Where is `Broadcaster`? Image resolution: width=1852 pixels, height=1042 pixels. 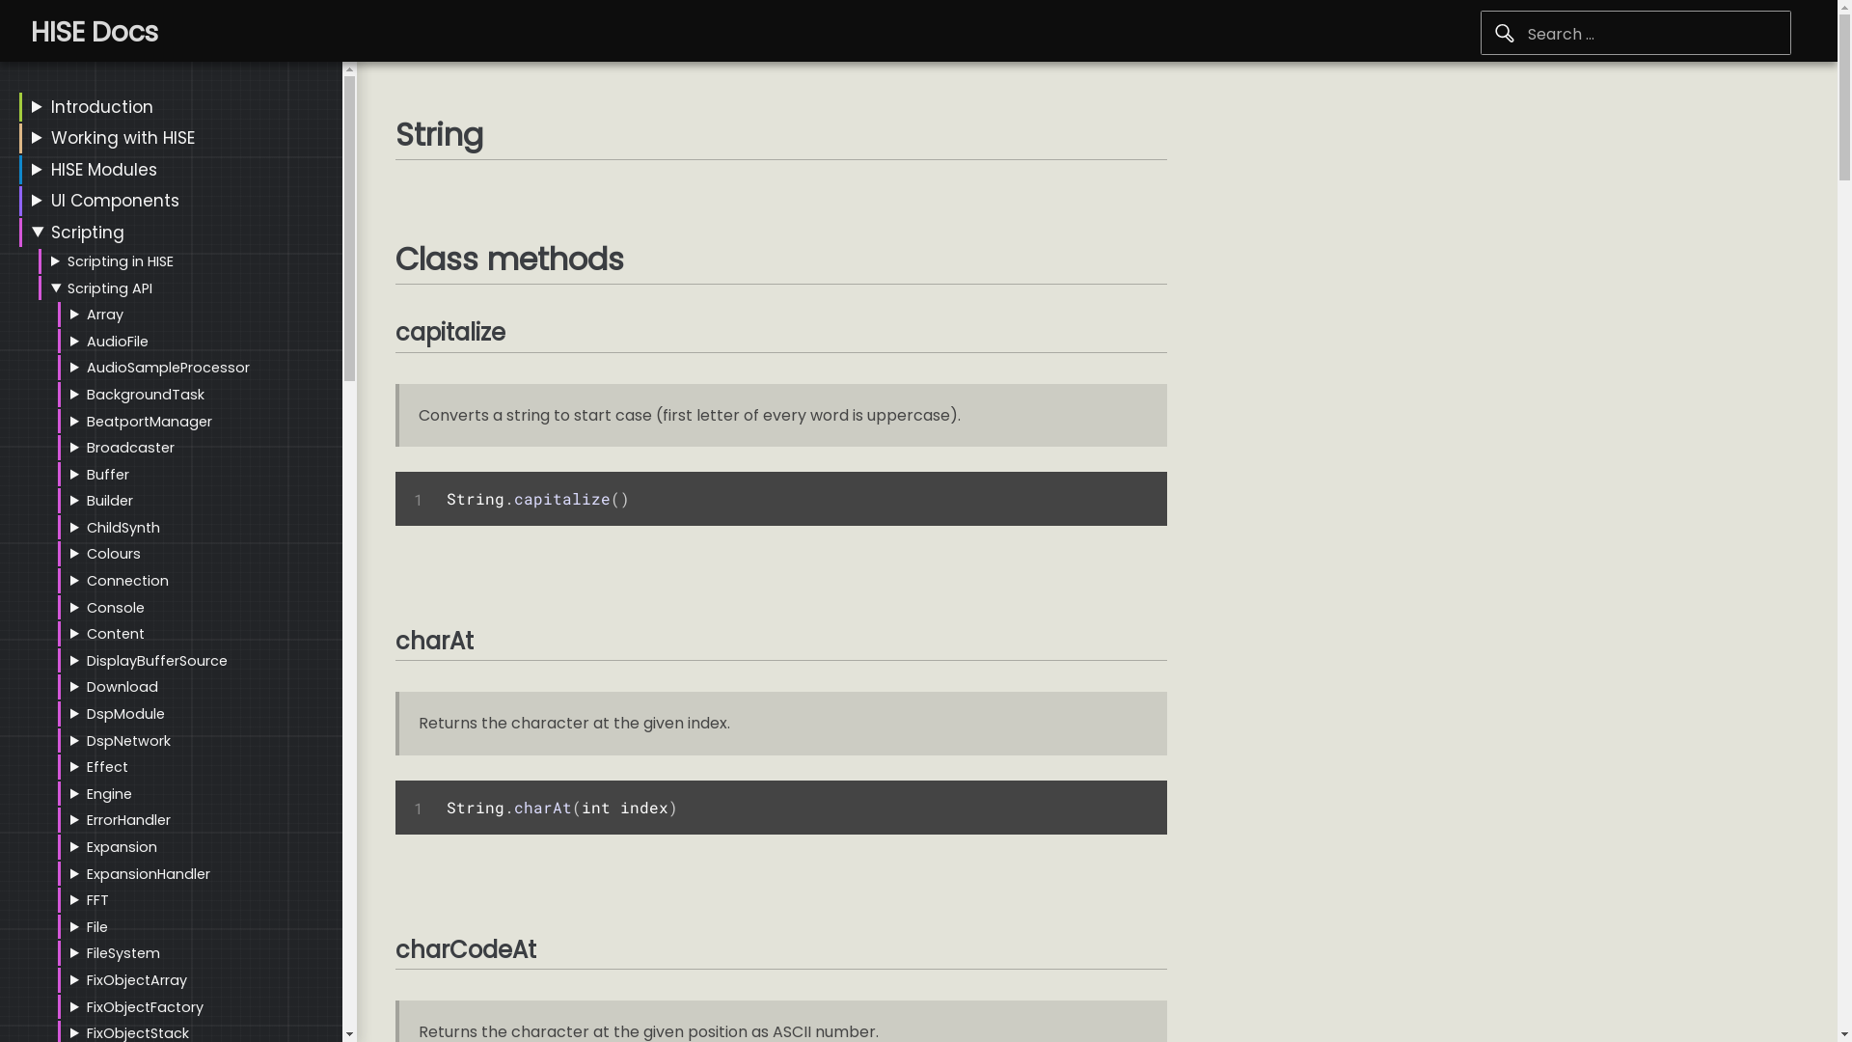 Broadcaster is located at coordinates (131, 448).